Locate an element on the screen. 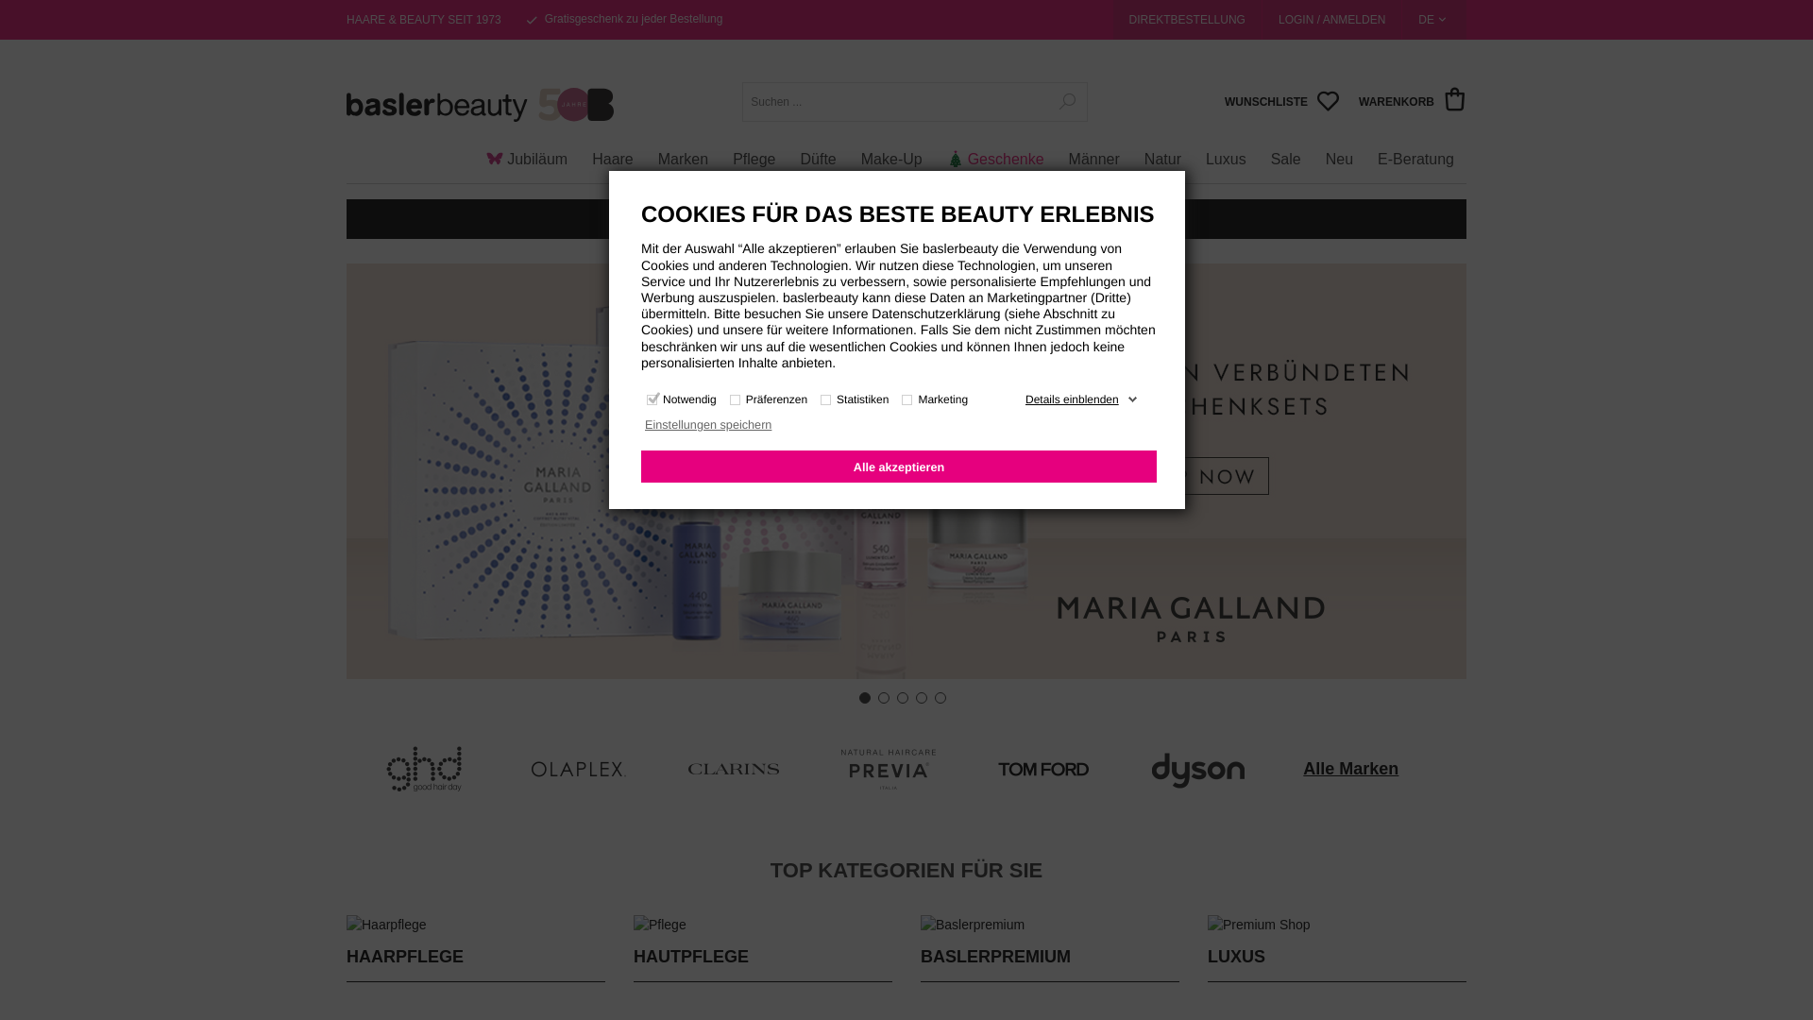 This screenshot has width=1813, height=1020. Alle Marken is located at coordinates (1350, 769).